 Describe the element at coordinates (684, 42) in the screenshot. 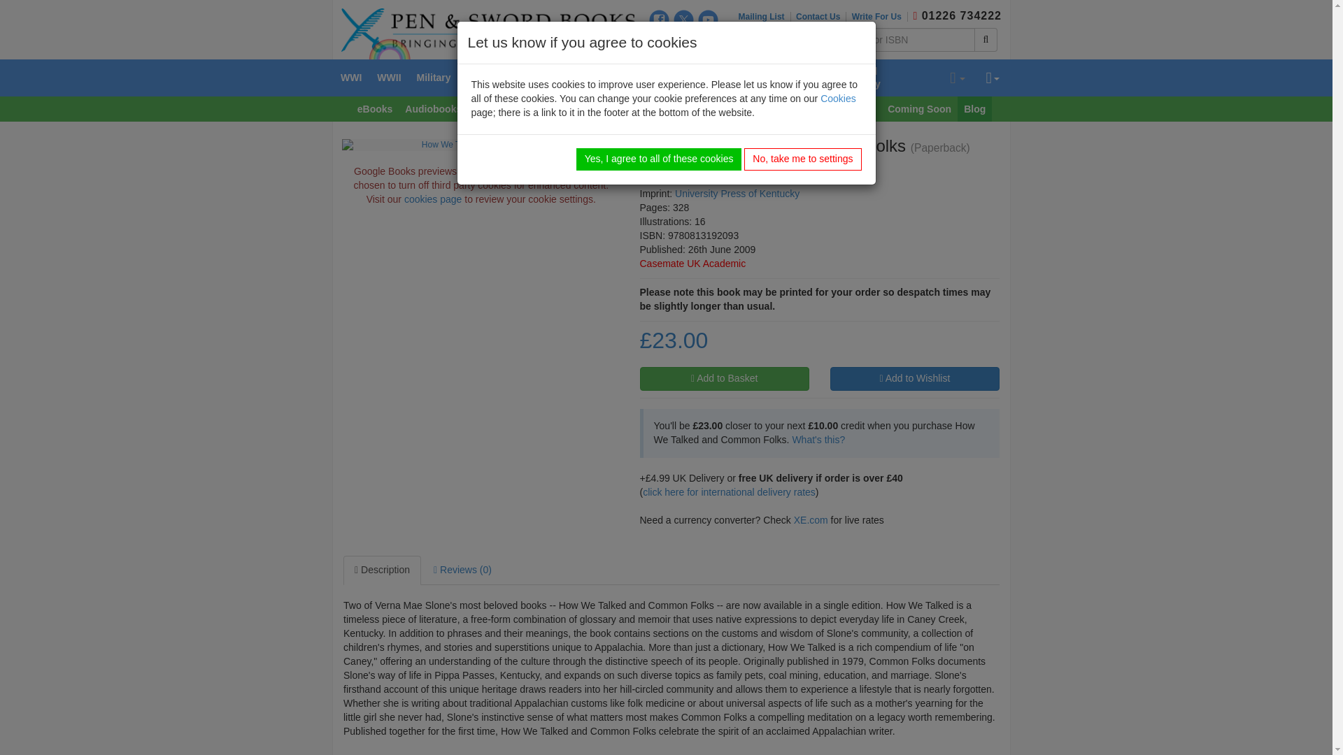

I see `TikTok` at that location.